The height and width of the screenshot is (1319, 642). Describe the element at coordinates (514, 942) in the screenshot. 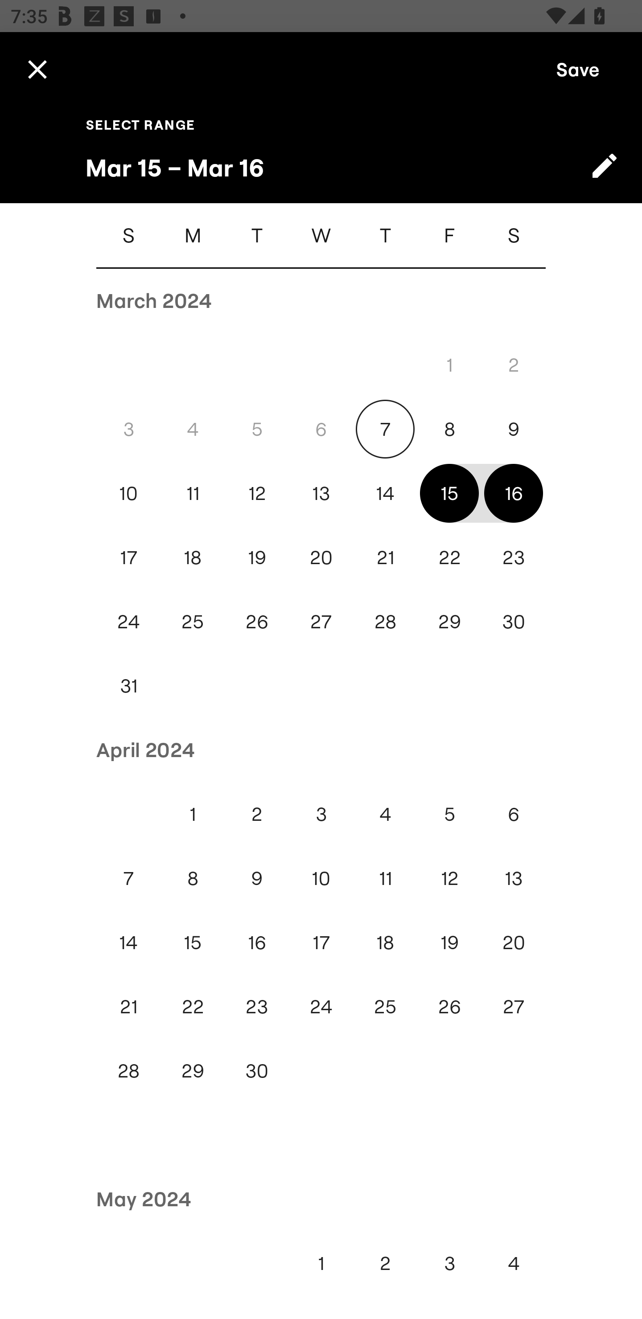

I see `20 Sat, Apr 20` at that location.